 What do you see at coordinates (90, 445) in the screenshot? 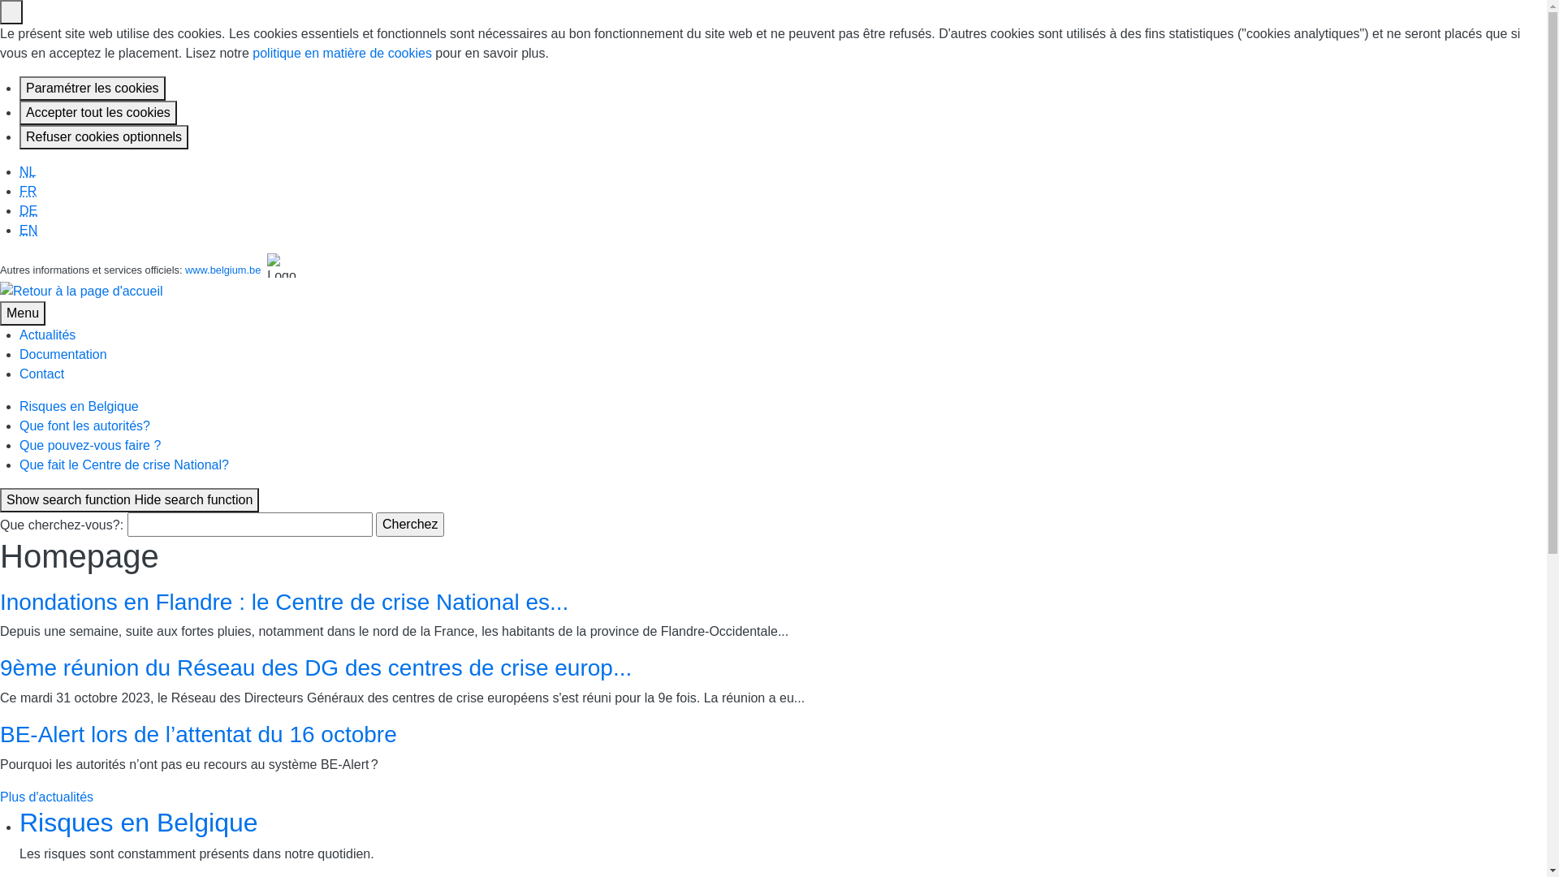
I see `Que pouvez-vous faire ?` at bounding box center [90, 445].